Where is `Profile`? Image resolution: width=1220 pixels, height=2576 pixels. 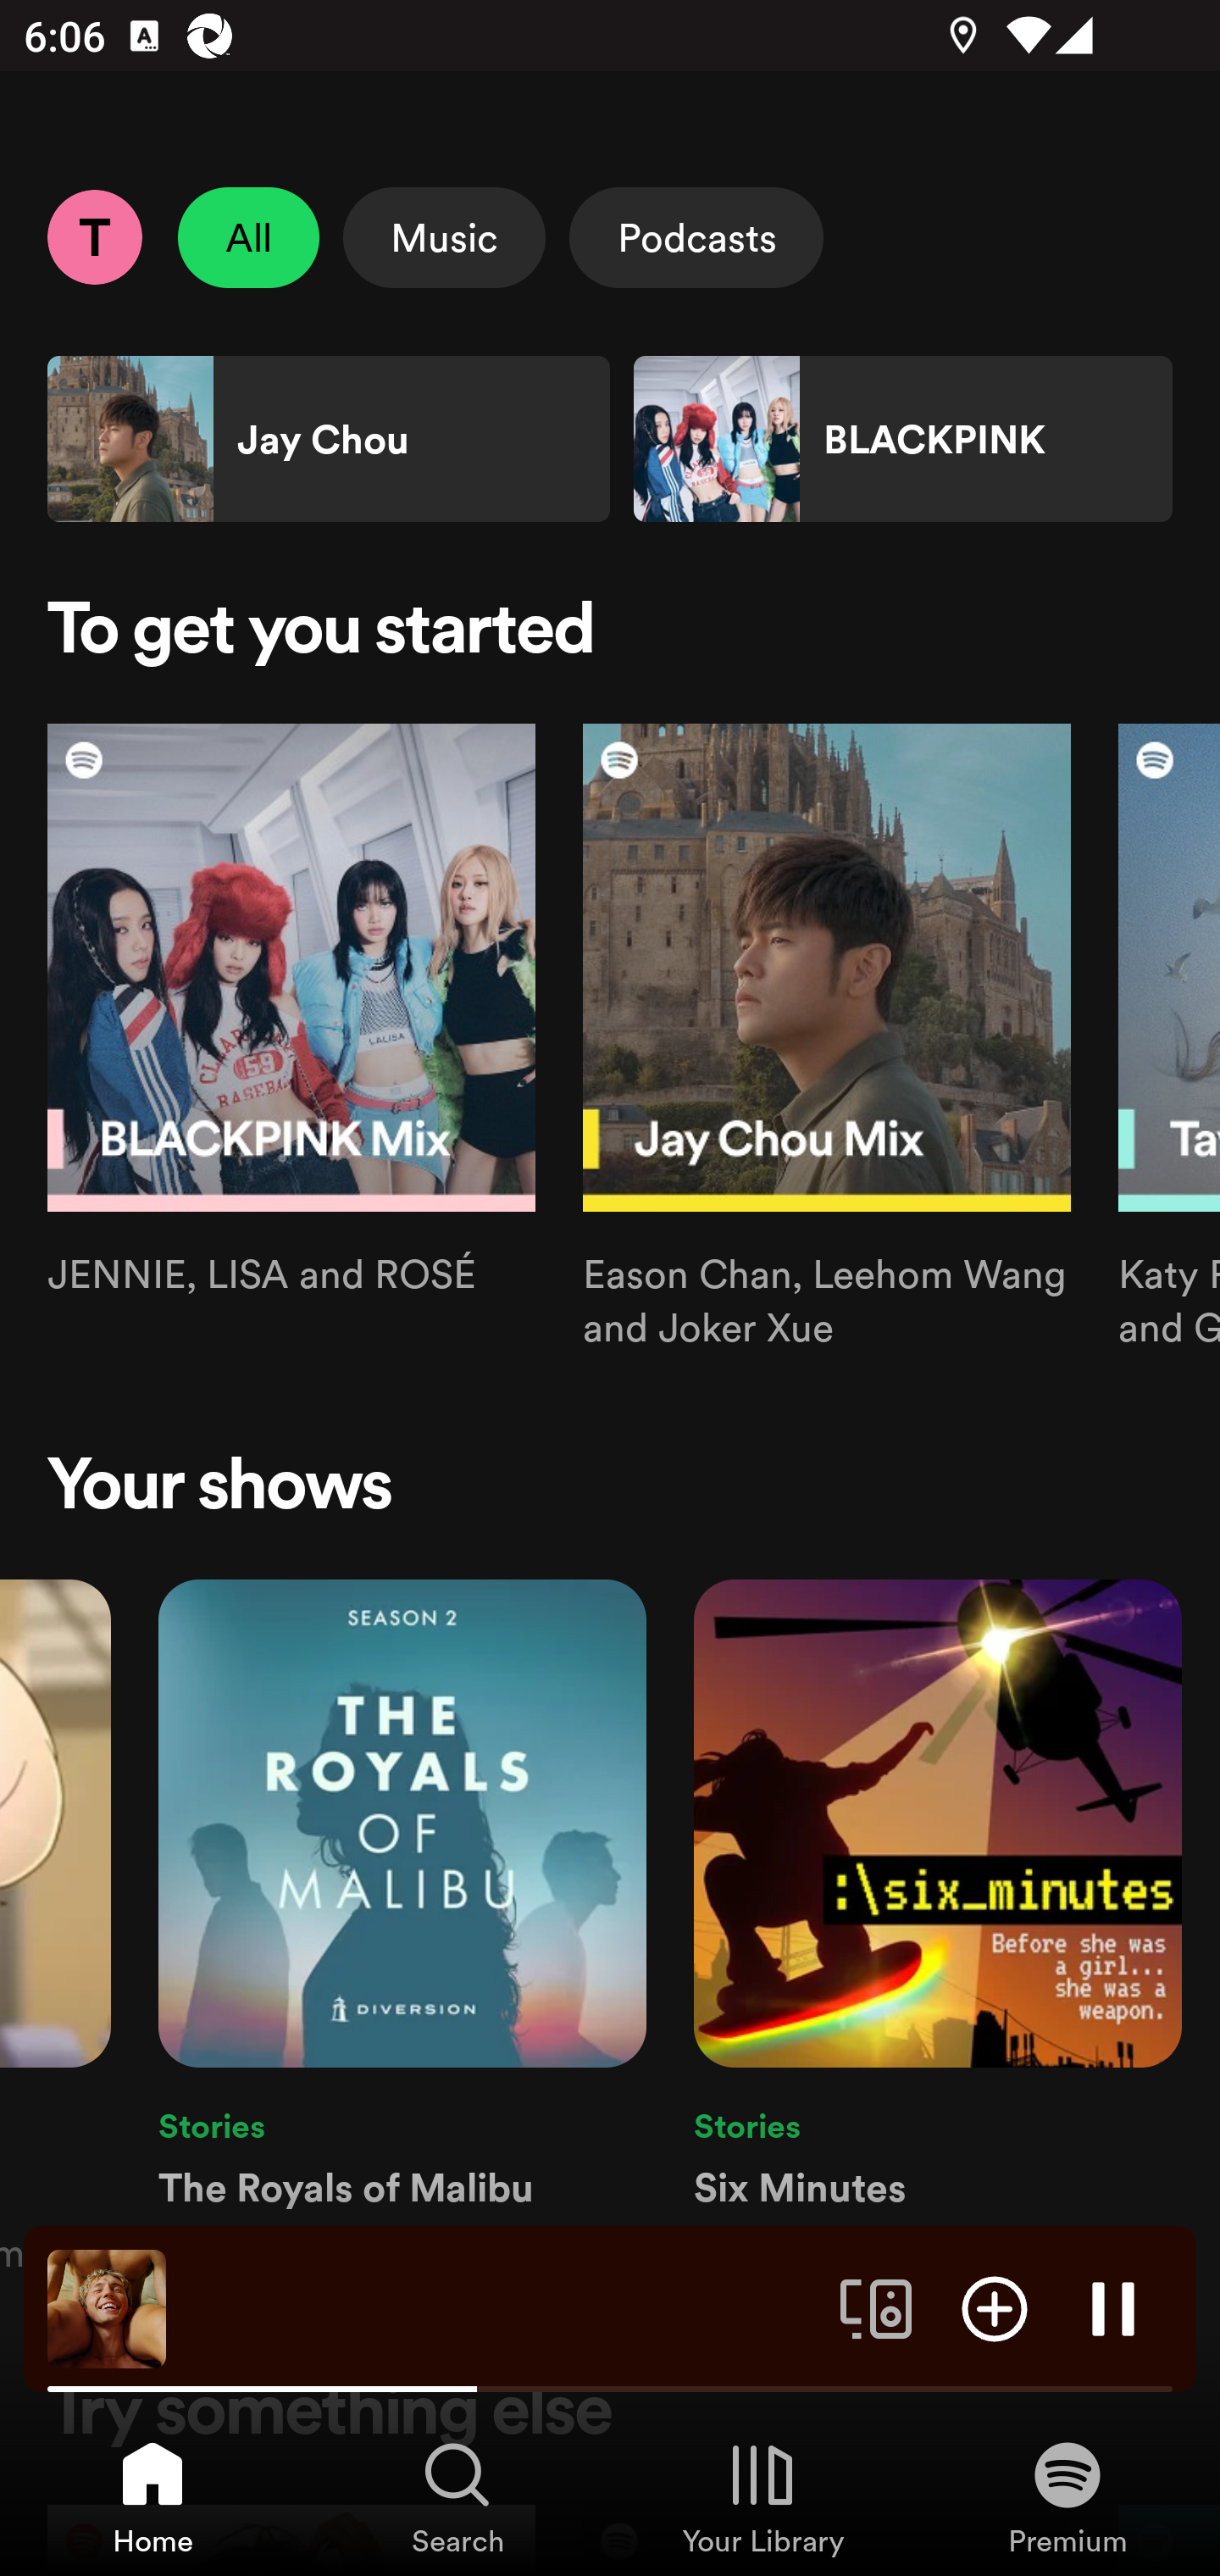
Profile is located at coordinates (94, 236).